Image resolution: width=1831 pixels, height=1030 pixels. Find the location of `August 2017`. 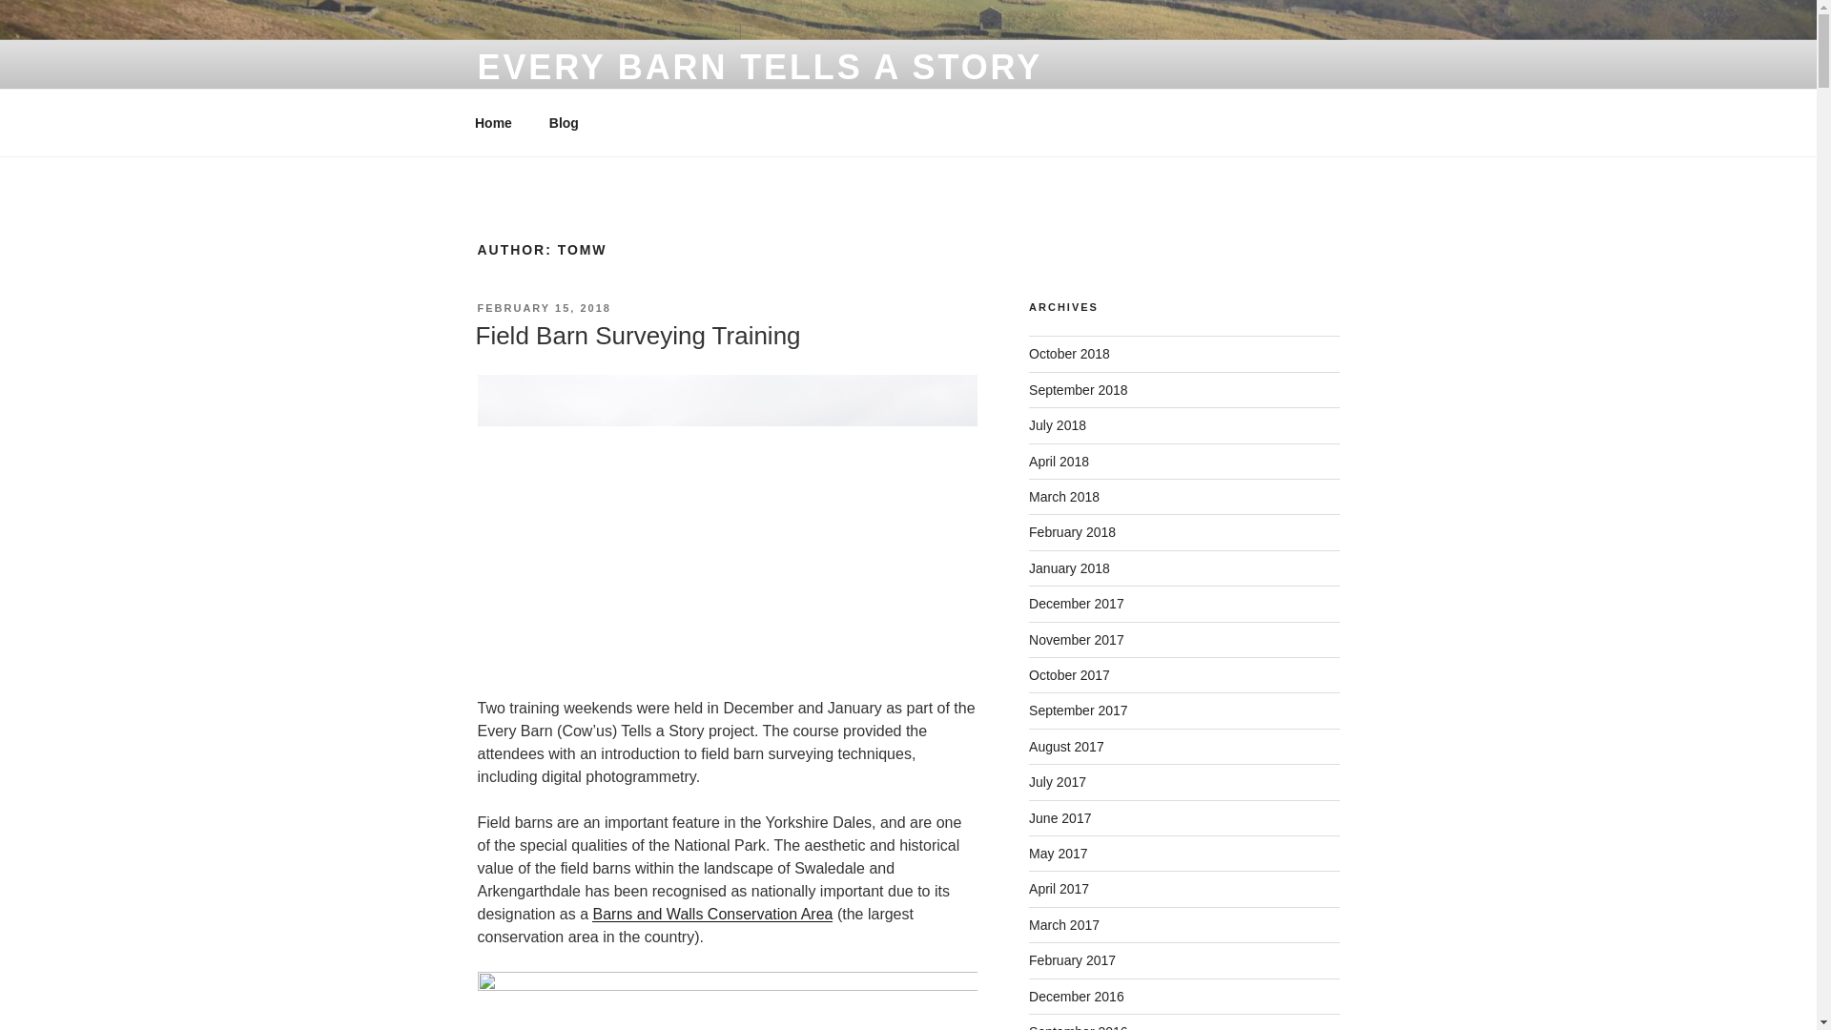

August 2017 is located at coordinates (1066, 746).